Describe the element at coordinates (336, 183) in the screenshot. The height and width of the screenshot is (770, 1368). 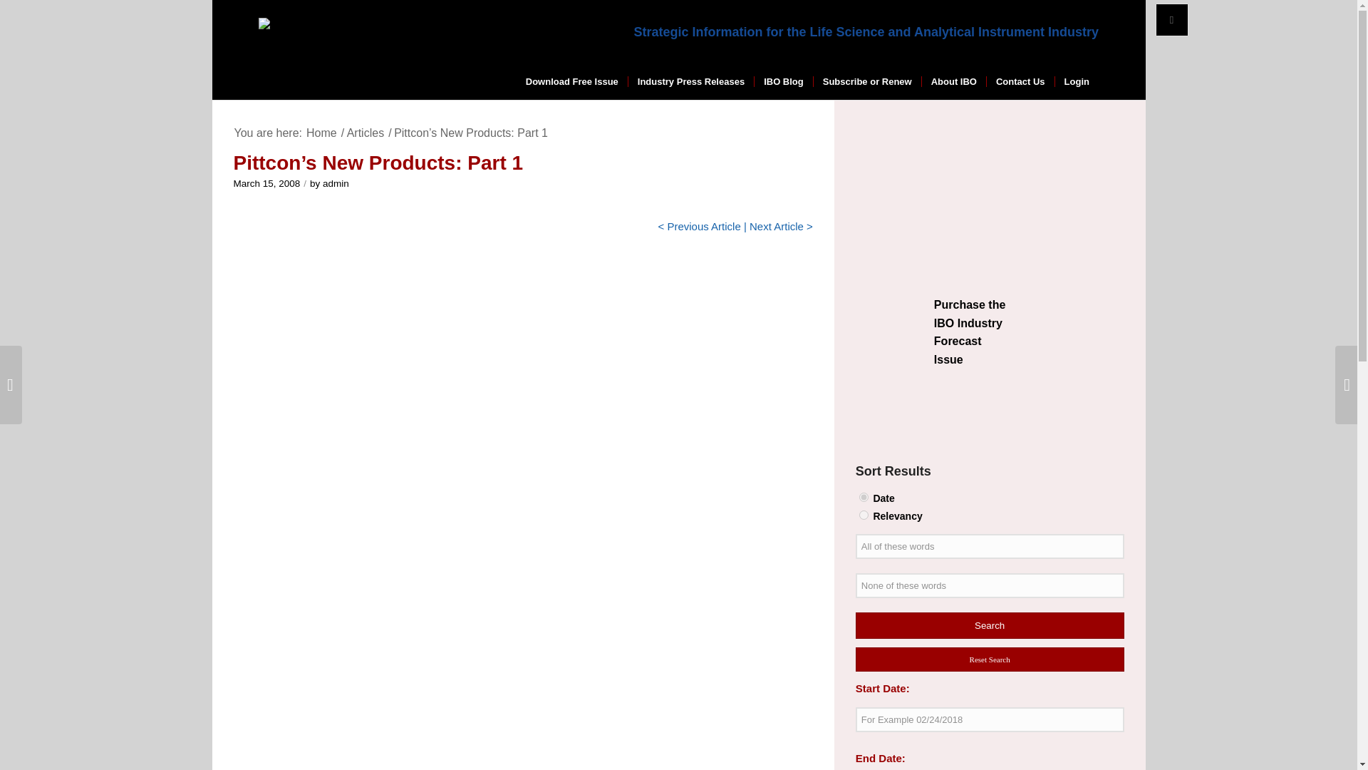
I see `admin` at that location.